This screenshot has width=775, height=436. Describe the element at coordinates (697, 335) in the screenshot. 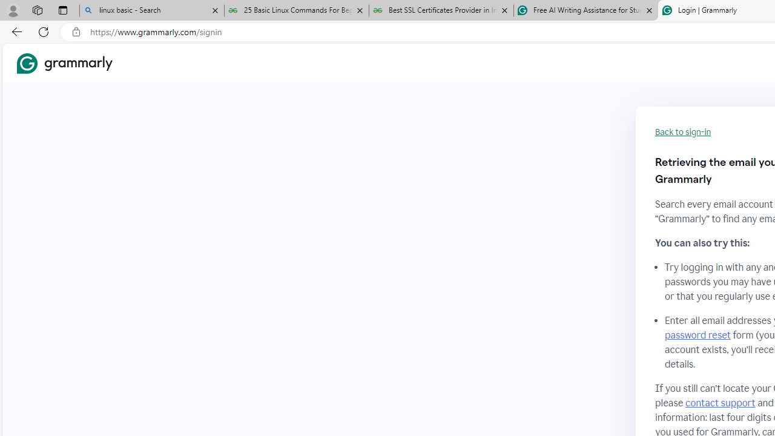

I see `password reset` at that location.